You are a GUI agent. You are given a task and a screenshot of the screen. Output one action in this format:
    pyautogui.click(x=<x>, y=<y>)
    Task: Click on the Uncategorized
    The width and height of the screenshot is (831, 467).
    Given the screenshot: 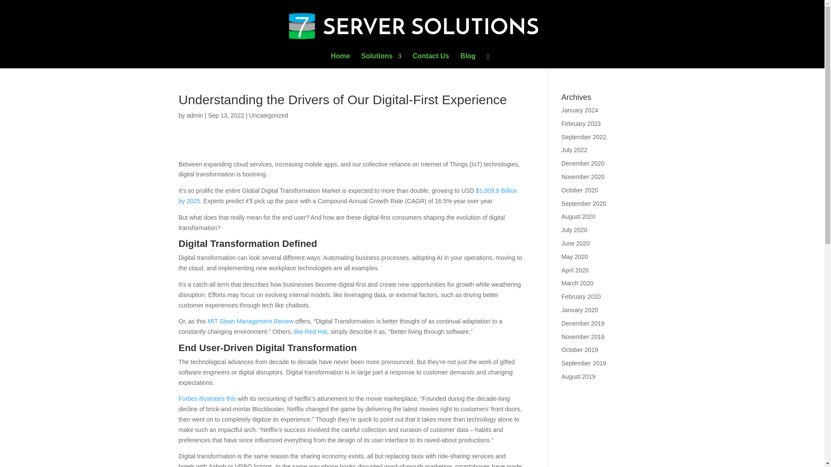 What is the action you would take?
    pyautogui.click(x=268, y=115)
    